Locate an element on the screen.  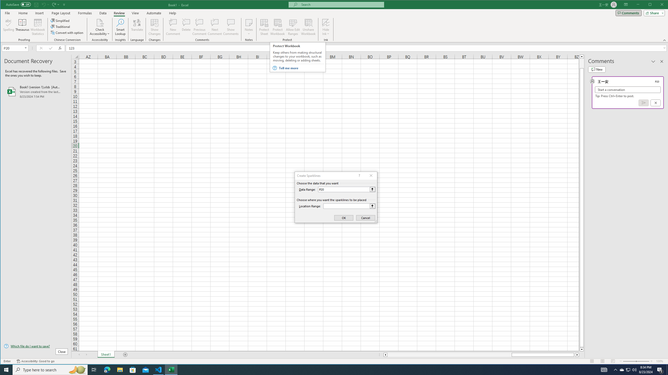
Tell me more is located at coordinates (302, 68).